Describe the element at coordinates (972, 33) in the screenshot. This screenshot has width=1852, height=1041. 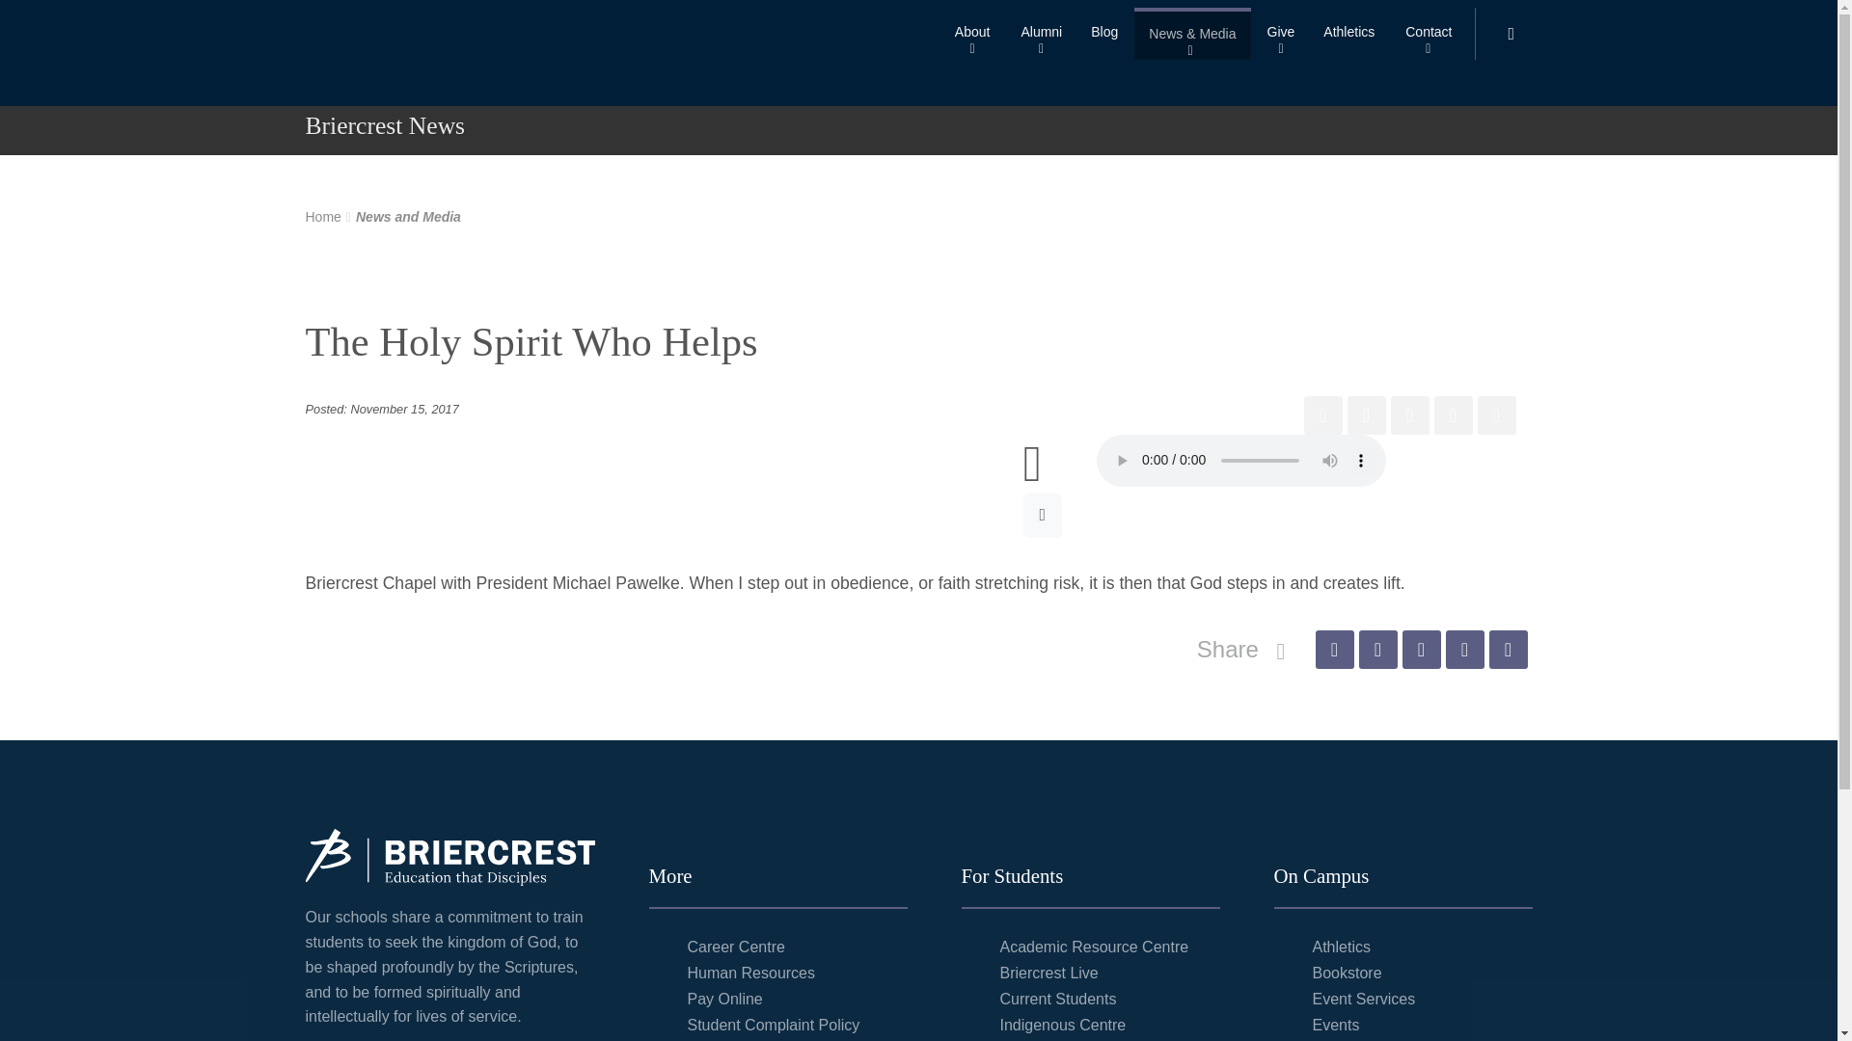
I see `About` at that location.